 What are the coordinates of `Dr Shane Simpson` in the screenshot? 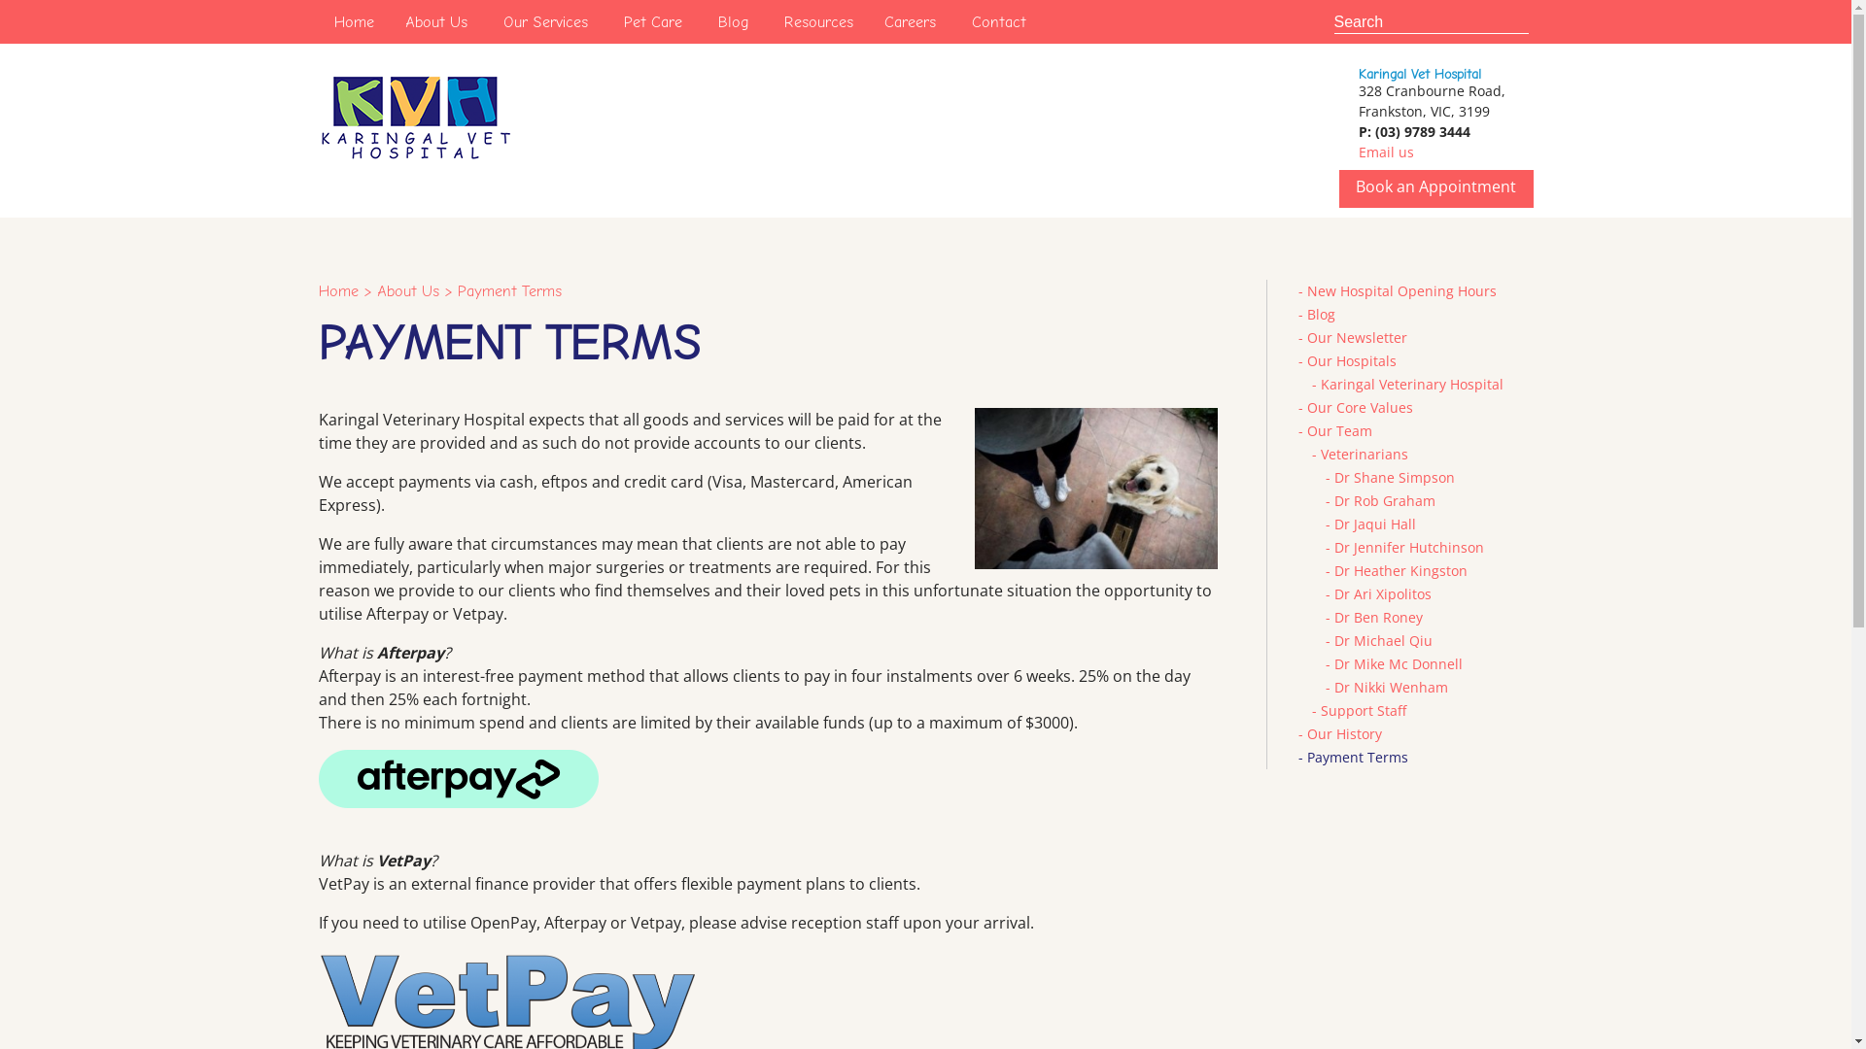 It's located at (1394, 478).